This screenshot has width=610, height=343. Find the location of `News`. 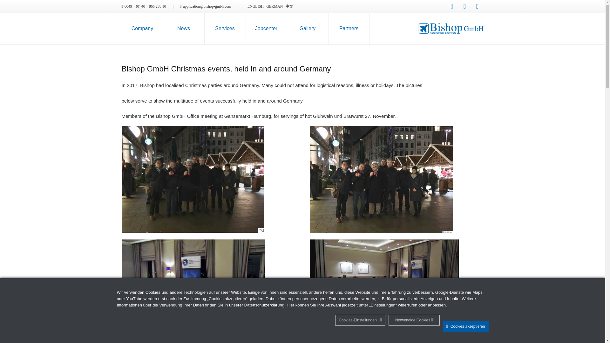

News is located at coordinates (184, 29).